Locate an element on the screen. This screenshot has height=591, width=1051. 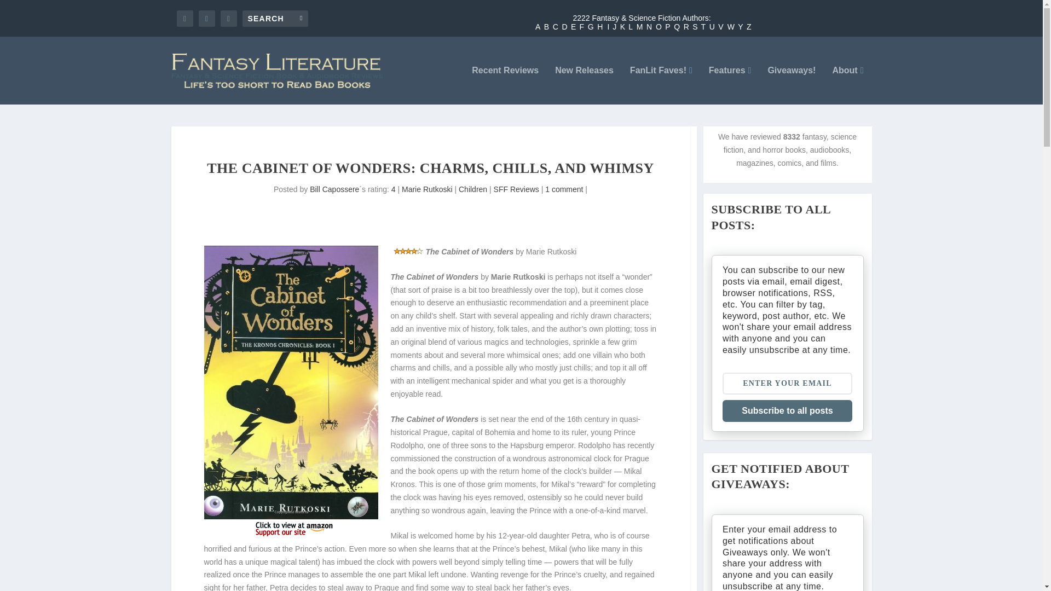
Search for: is located at coordinates (275, 18).